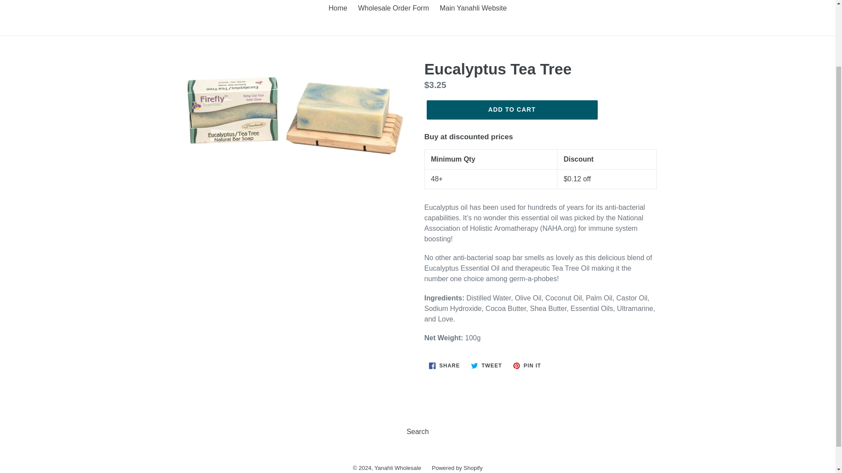  What do you see at coordinates (457, 468) in the screenshot?
I see `Powered by Shopify` at bounding box center [457, 468].